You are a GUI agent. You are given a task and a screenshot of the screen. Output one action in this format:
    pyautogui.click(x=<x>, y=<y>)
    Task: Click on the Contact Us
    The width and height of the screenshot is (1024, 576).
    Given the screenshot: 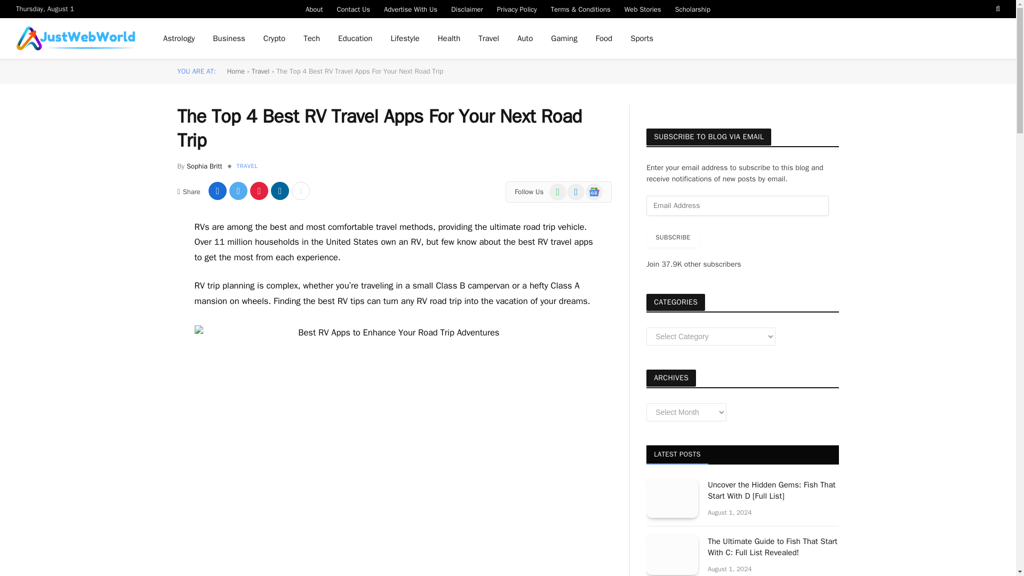 What is the action you would take?
    pyautogui.click(x=353, y=9)
    